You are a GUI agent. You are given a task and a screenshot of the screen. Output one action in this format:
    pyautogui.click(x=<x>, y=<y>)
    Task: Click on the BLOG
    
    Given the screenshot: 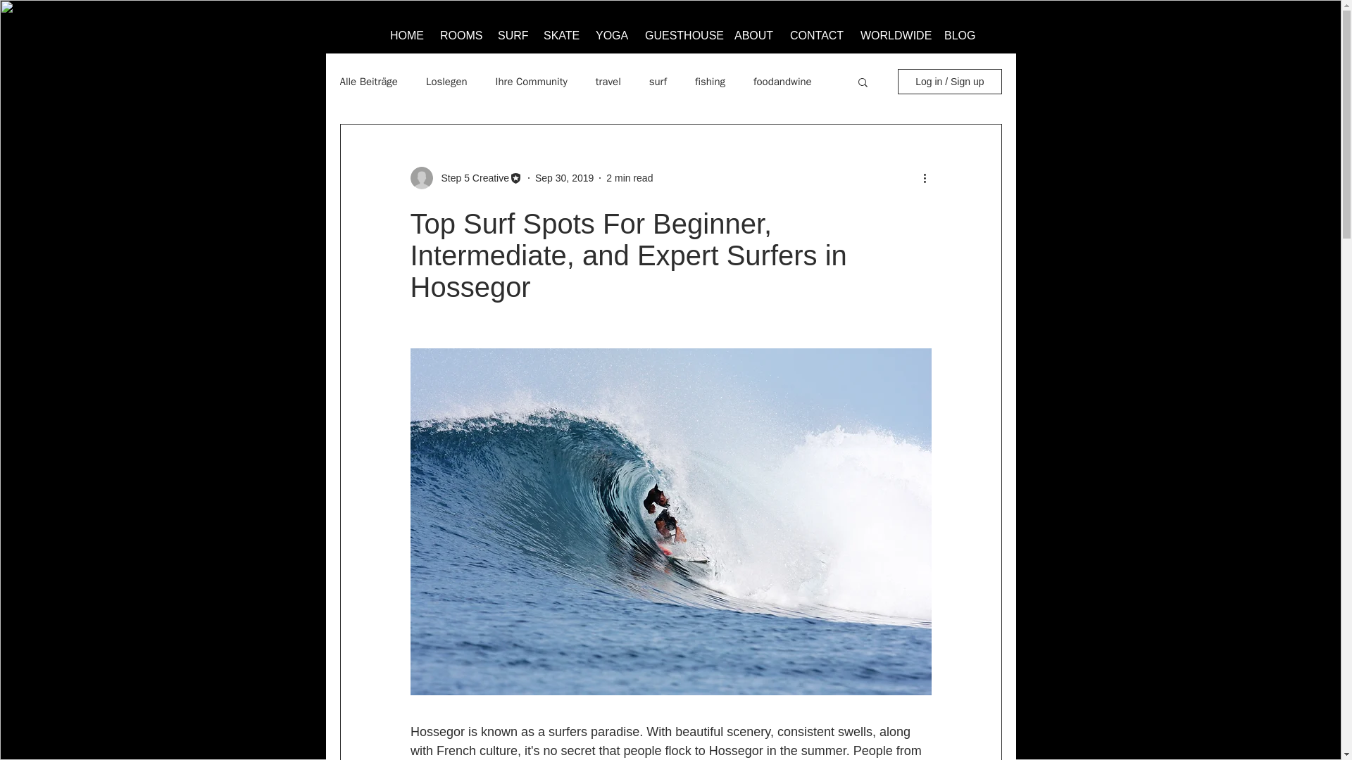 What is the action you would take?
    pyautogui.click(x=959, y=30)
    